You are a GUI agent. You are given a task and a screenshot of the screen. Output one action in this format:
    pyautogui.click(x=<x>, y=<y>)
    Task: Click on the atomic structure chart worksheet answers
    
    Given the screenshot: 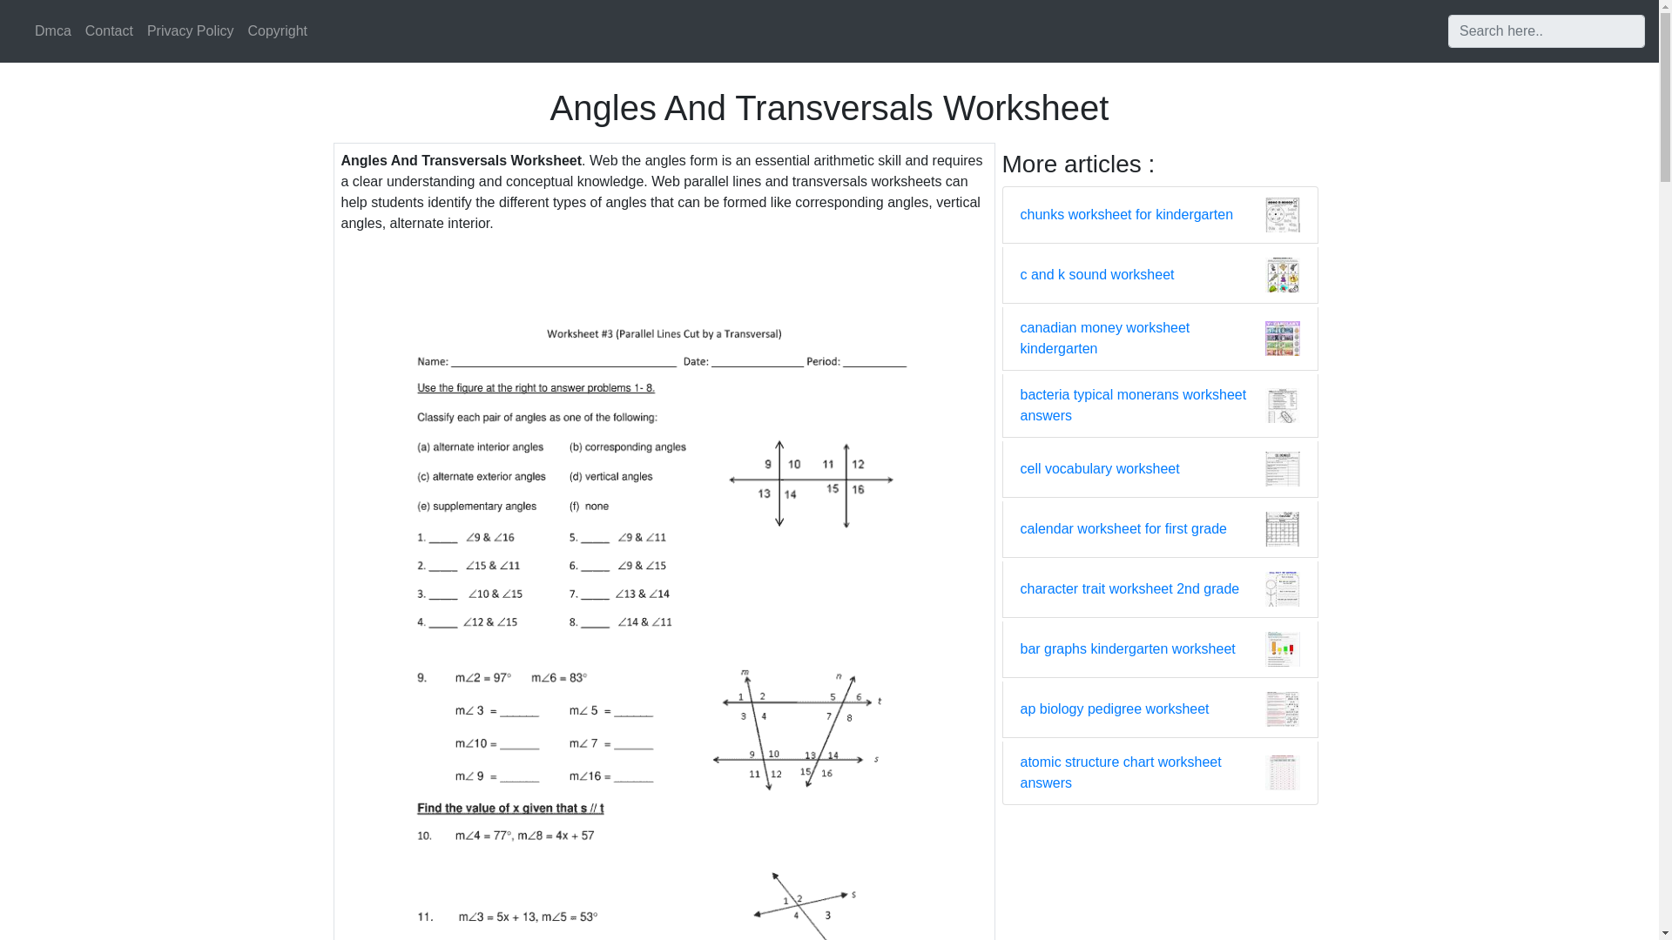 What is the action you would take?
    pyautogui.click(x=1143, y=773)
    